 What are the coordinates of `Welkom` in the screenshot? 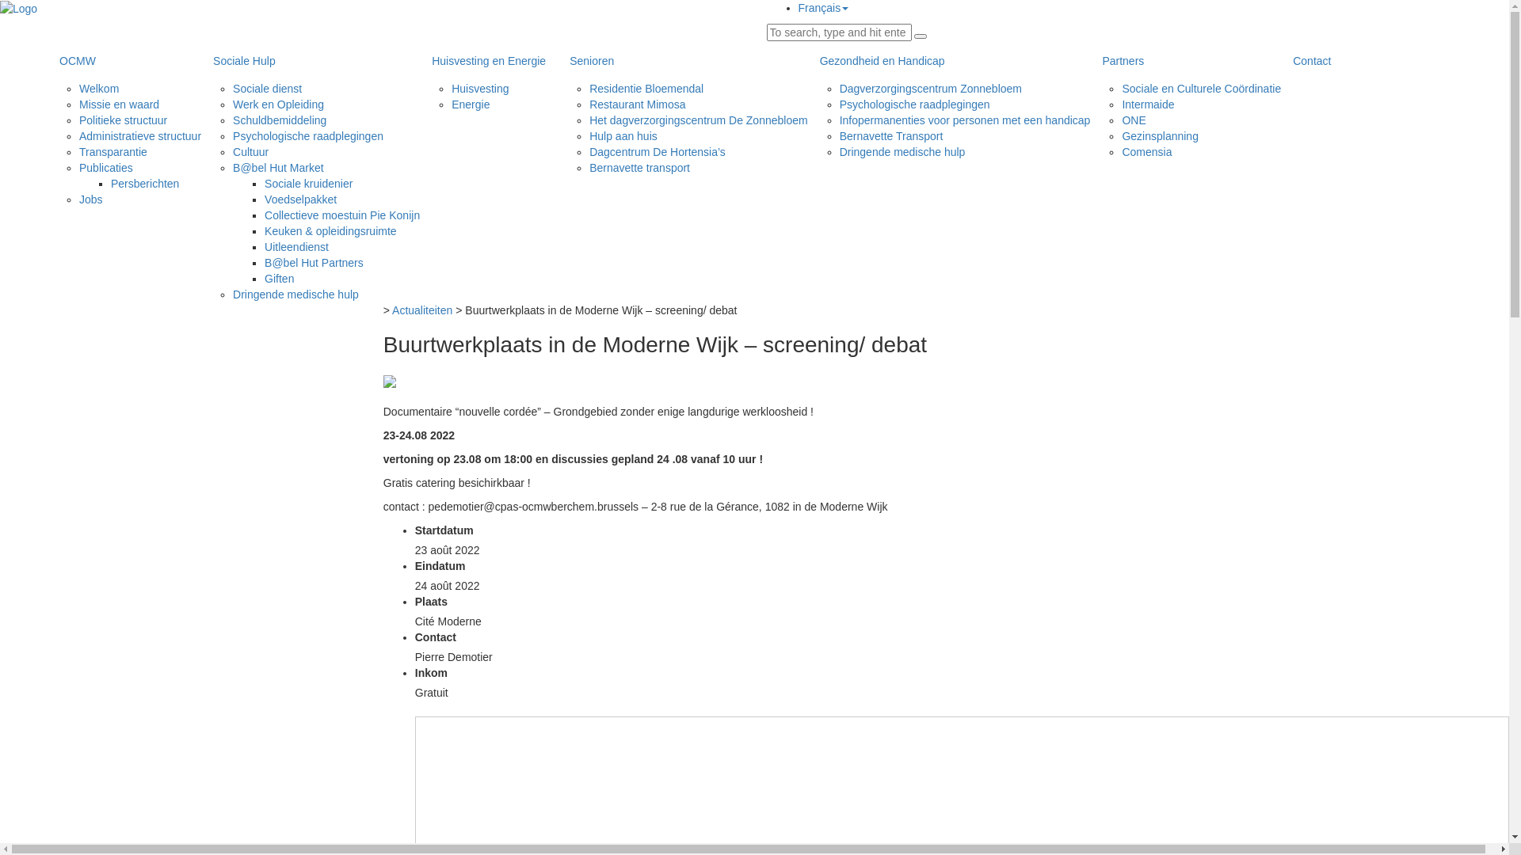 It's located at (99, 89).